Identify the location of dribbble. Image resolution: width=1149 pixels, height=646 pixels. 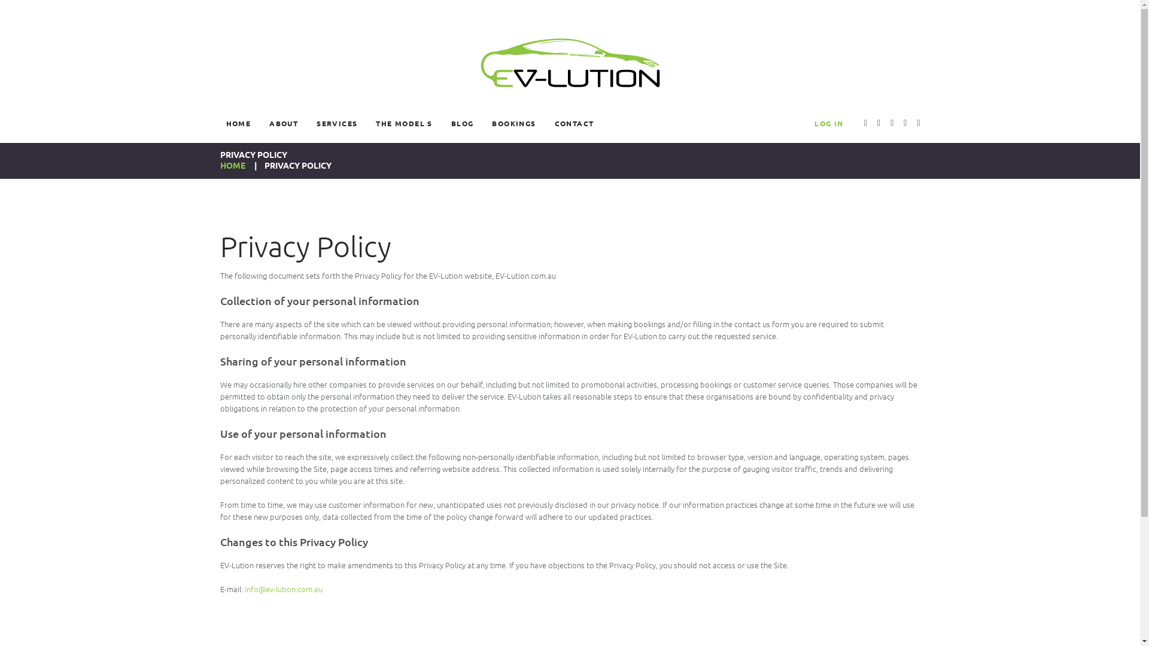
(892, 124).